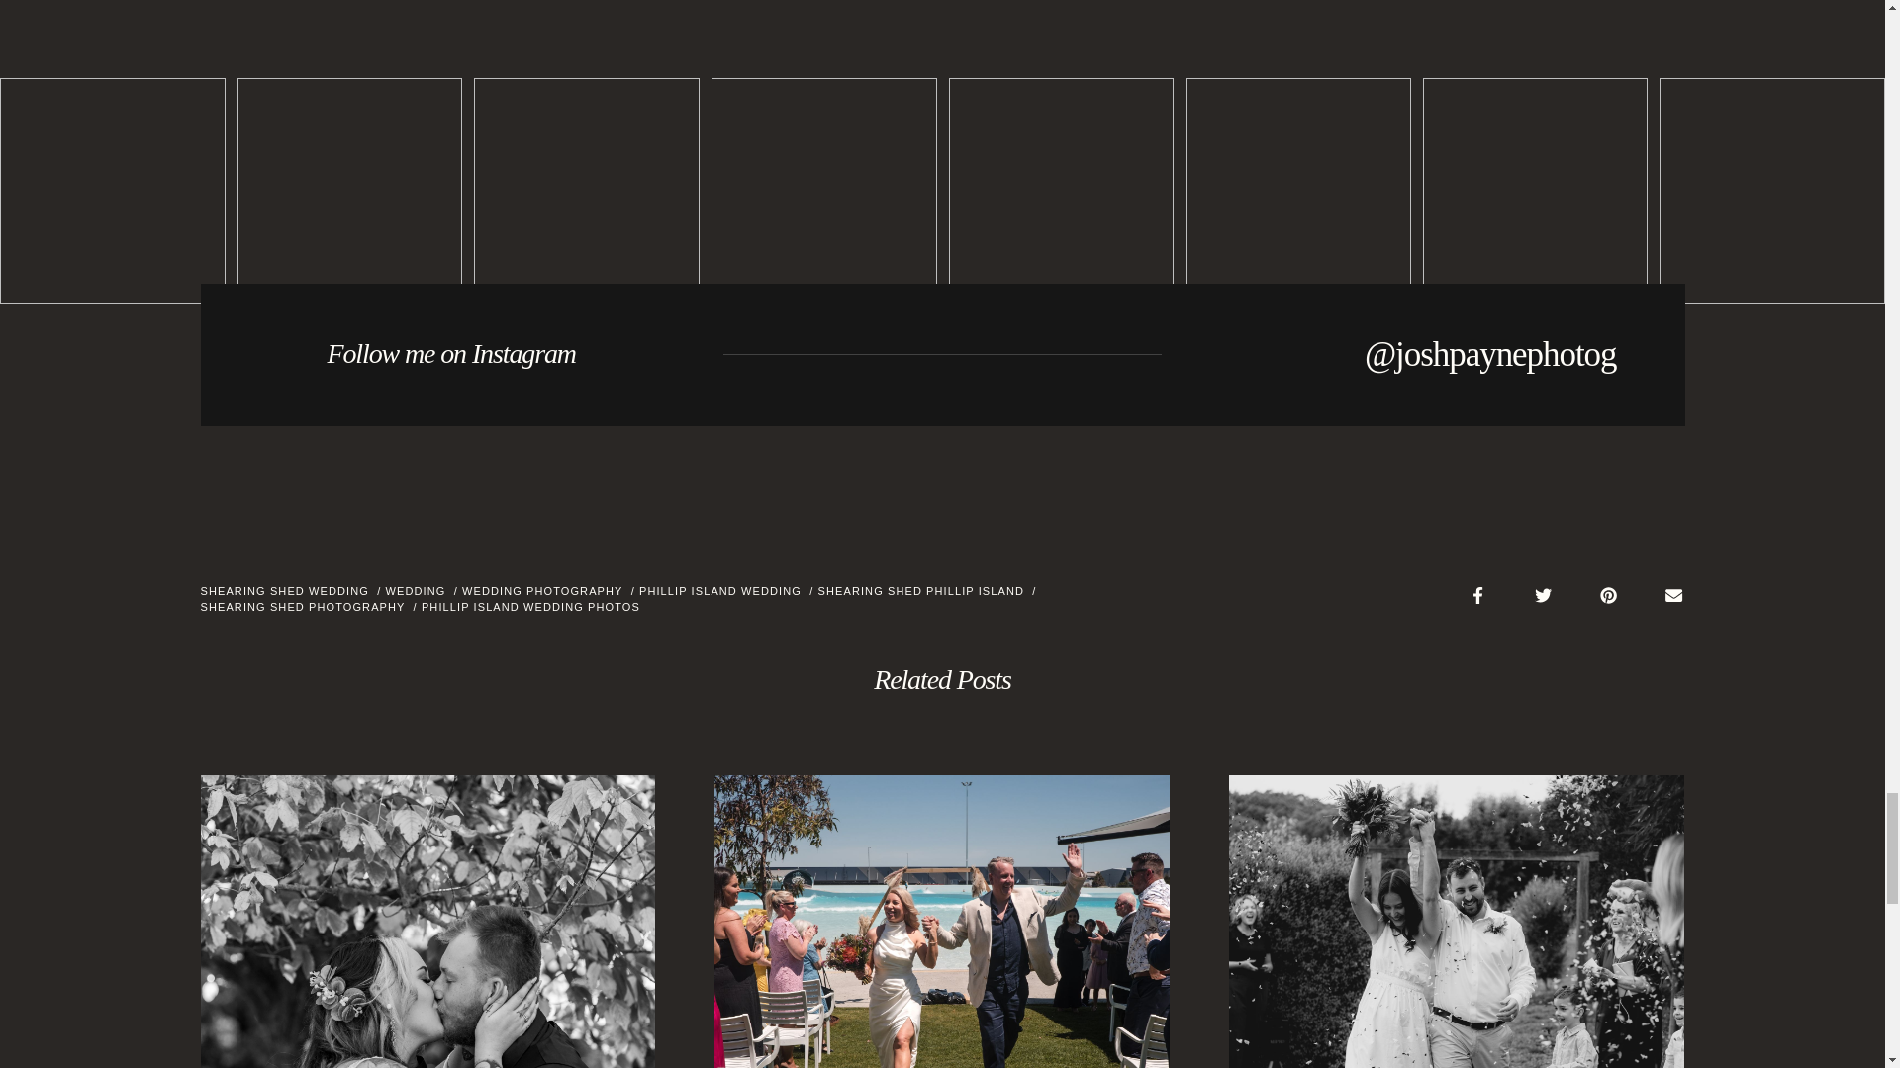  What do you see at coordinates (530, 607) in the screenshot?
I see `PHILLIP ISLAND WEDDING PHOTOS` at bounding box center [530, 607].